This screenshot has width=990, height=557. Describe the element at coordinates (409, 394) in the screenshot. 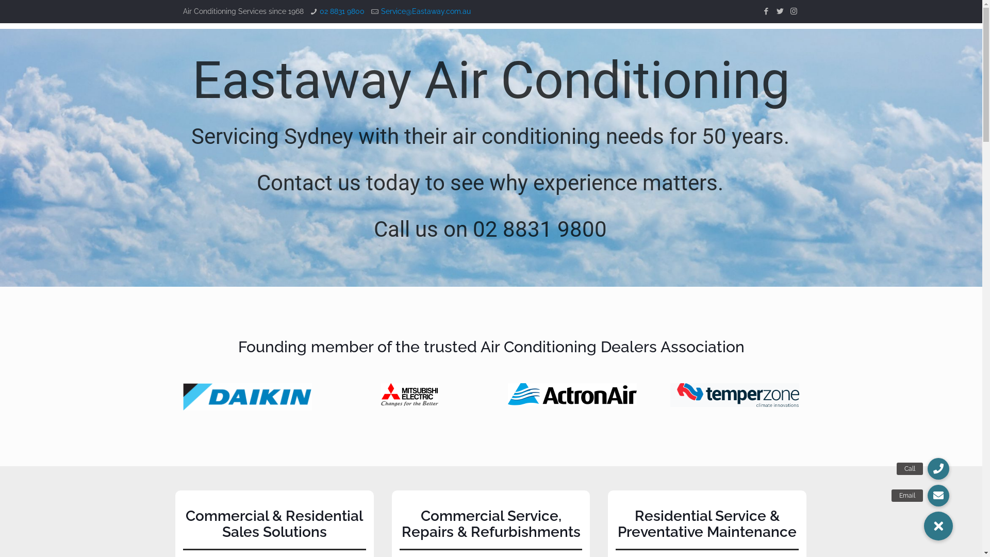

I see `mitsub electric logo` at that location.